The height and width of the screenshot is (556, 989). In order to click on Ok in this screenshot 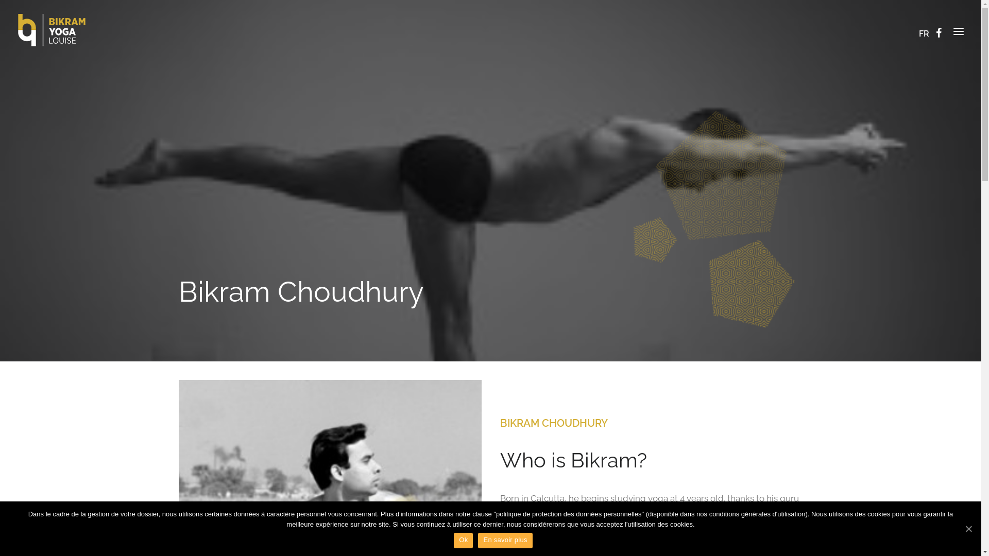, I will do `click(464, 541)`.